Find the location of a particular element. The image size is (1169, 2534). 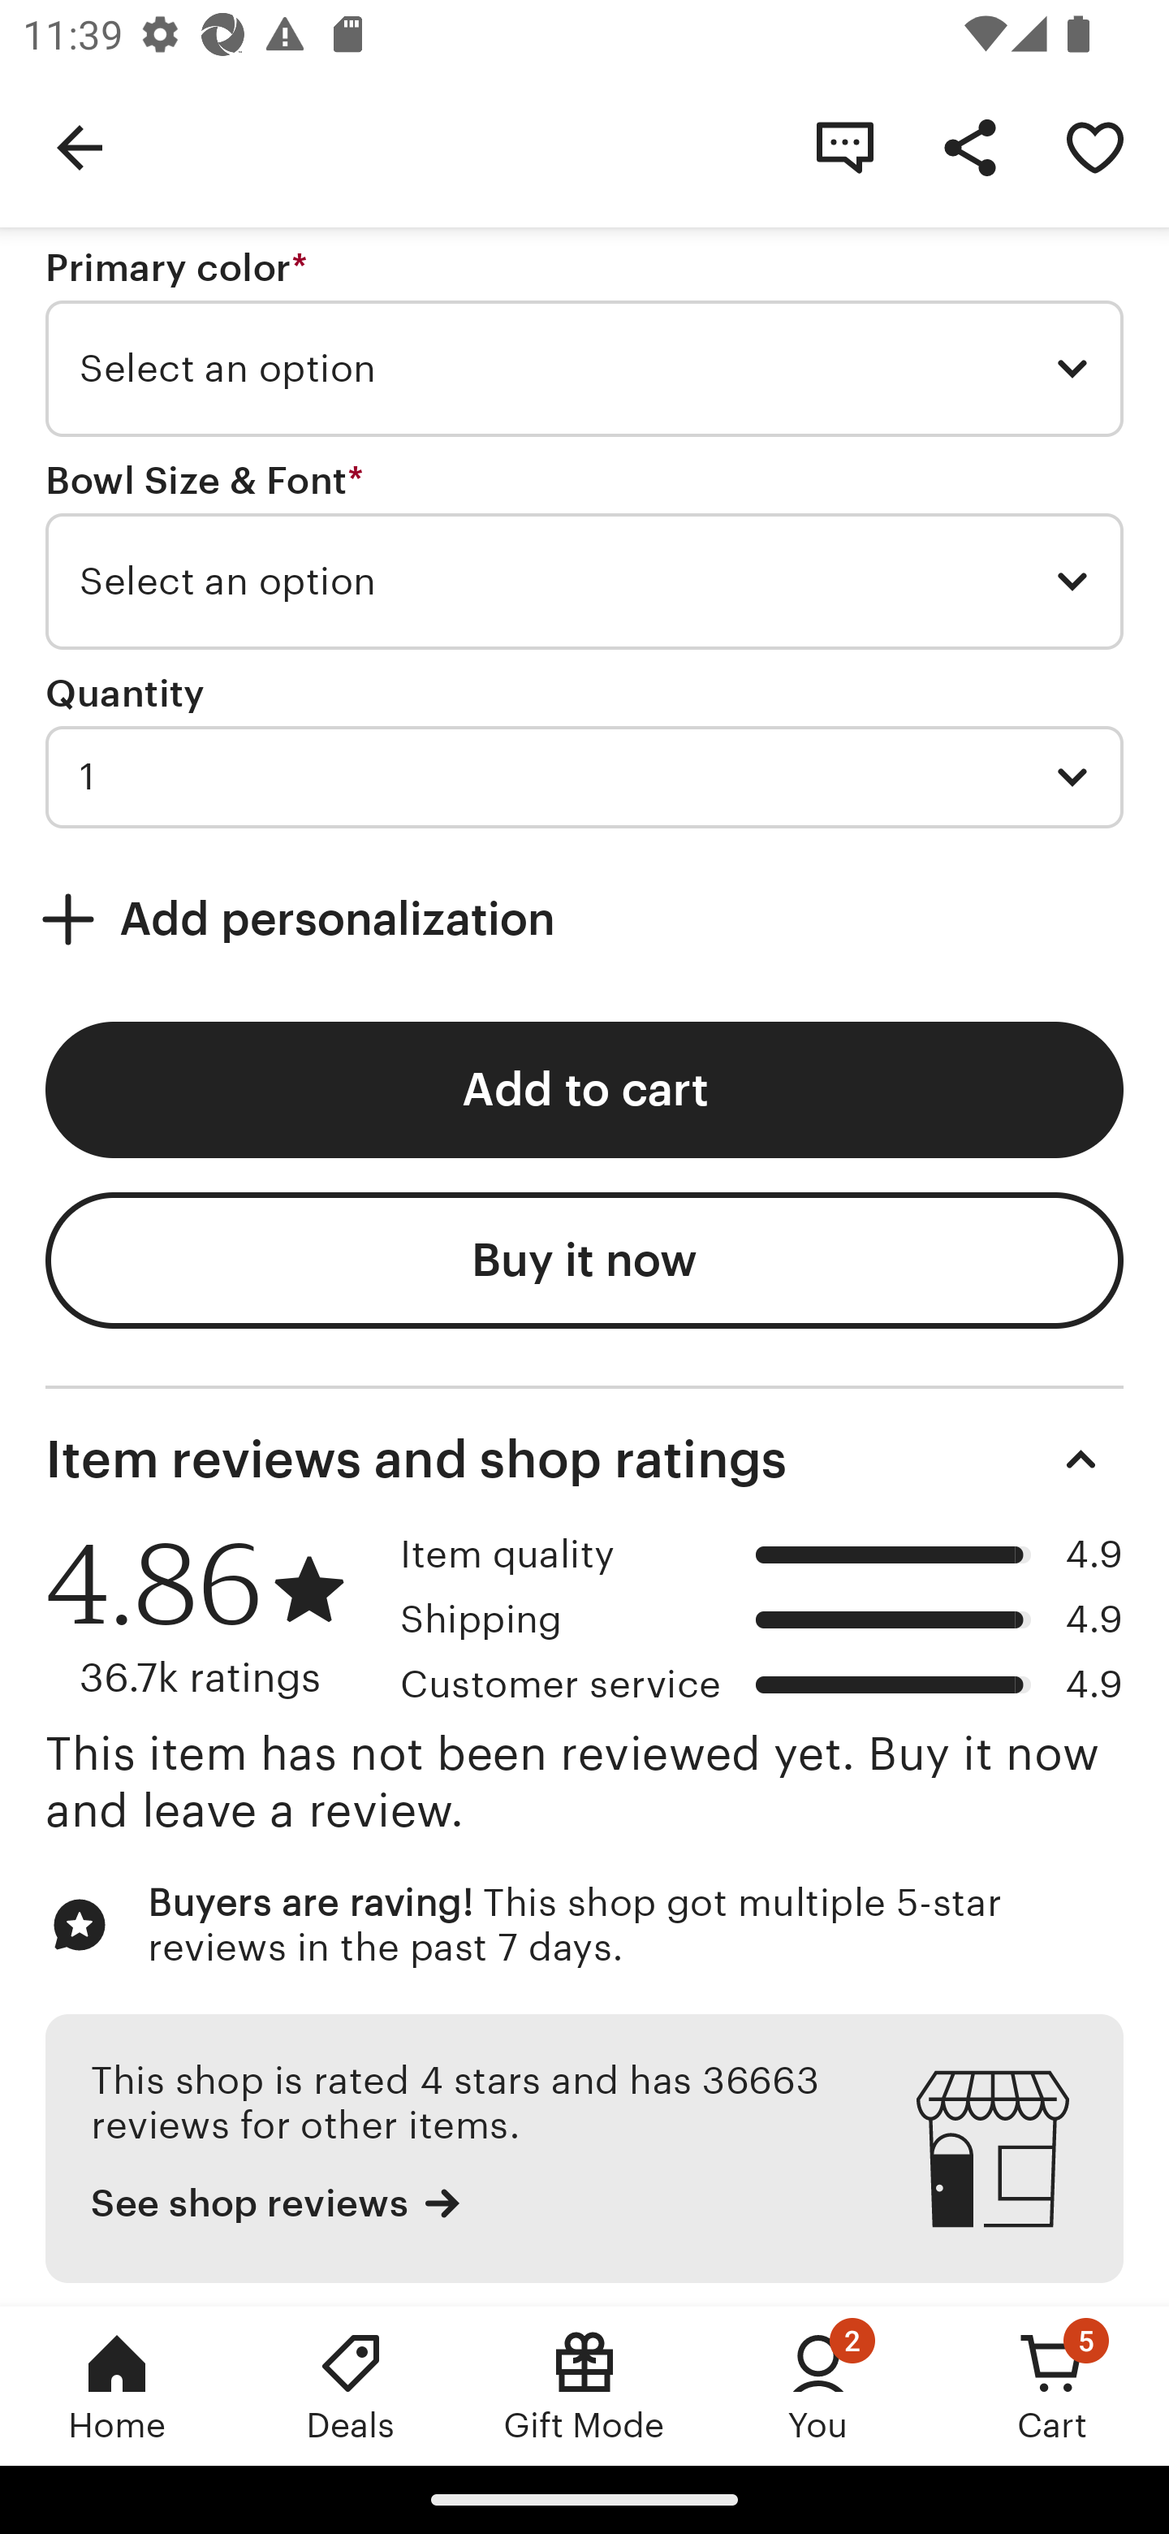

Bowl Size & Font * Required Select an option is located at coordinates (584, 553).